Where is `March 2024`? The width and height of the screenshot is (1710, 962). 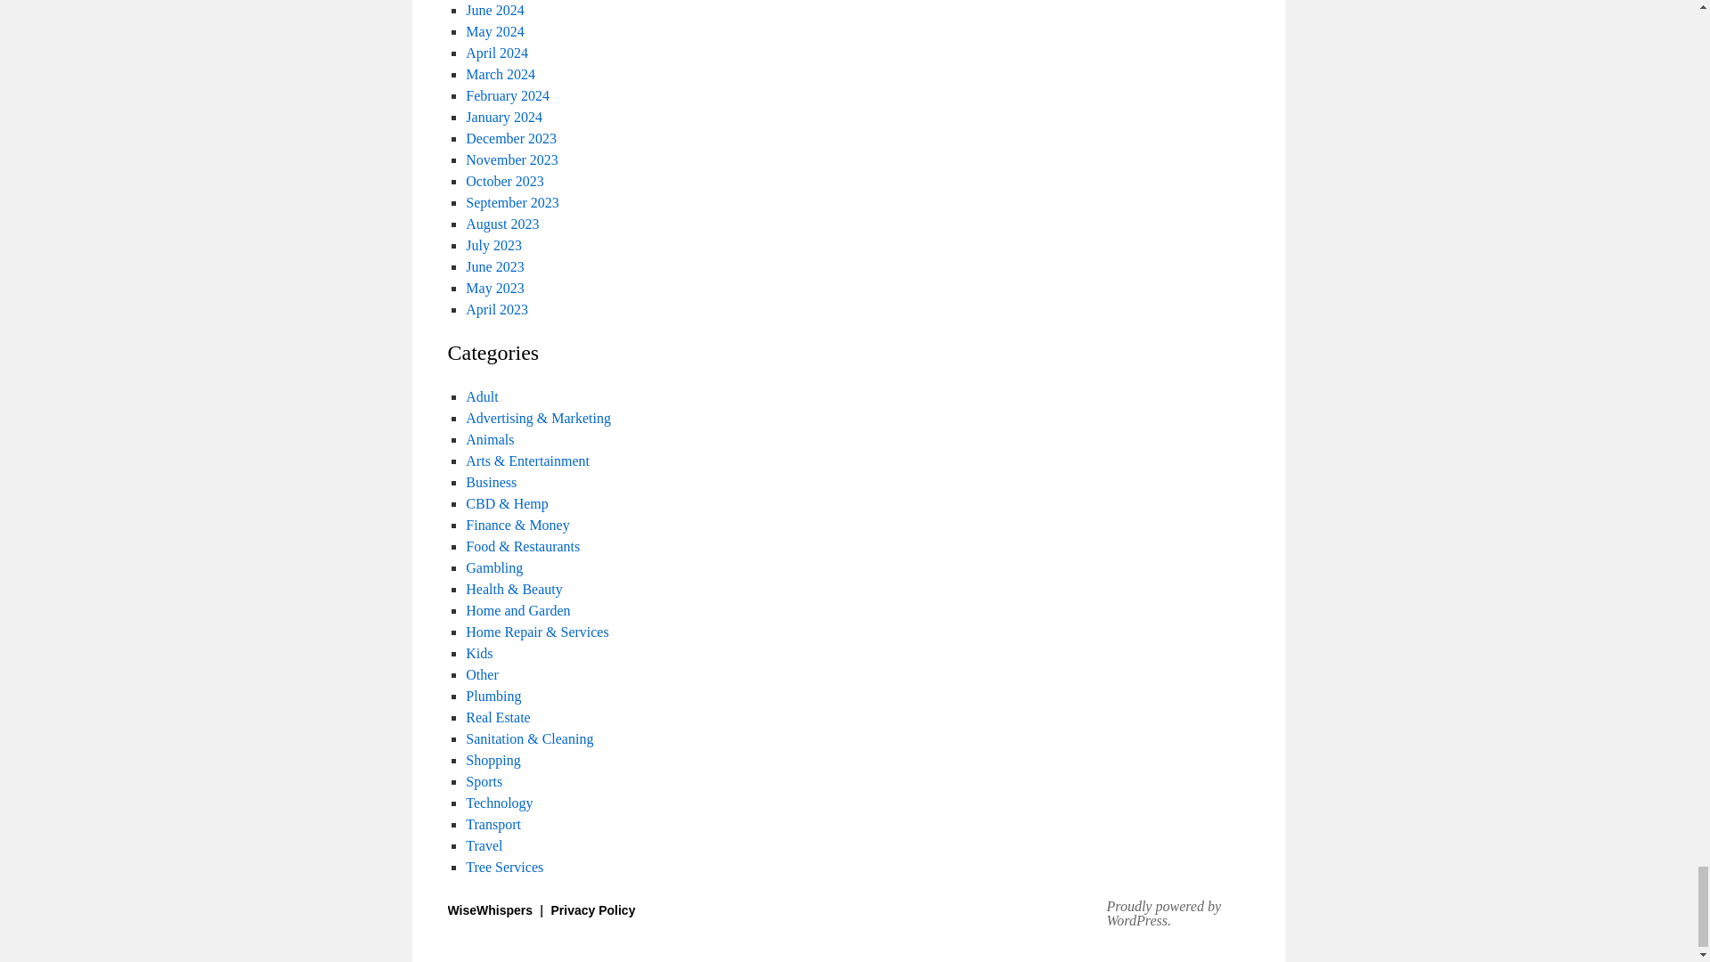 March 2024 is located at coordinates (500, 73).